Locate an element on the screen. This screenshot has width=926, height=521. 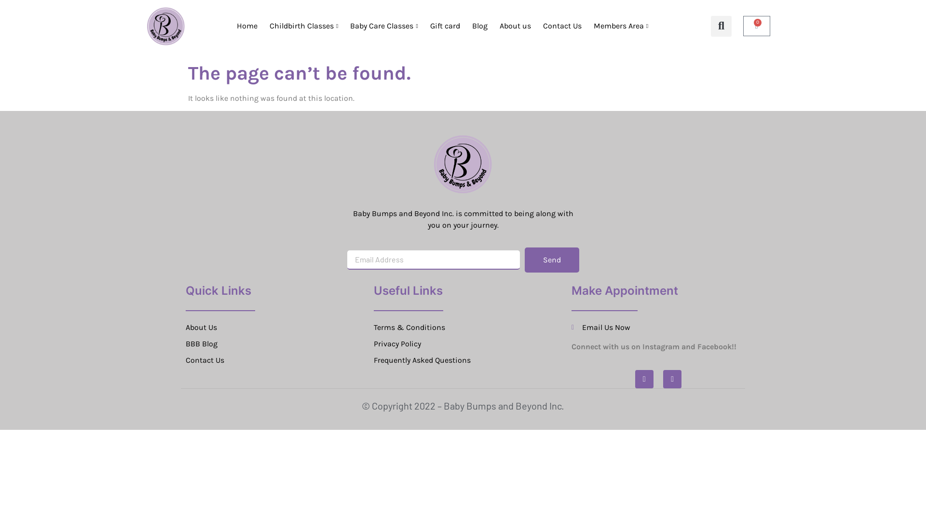
Contact Us is located at coordinates (277, 360).